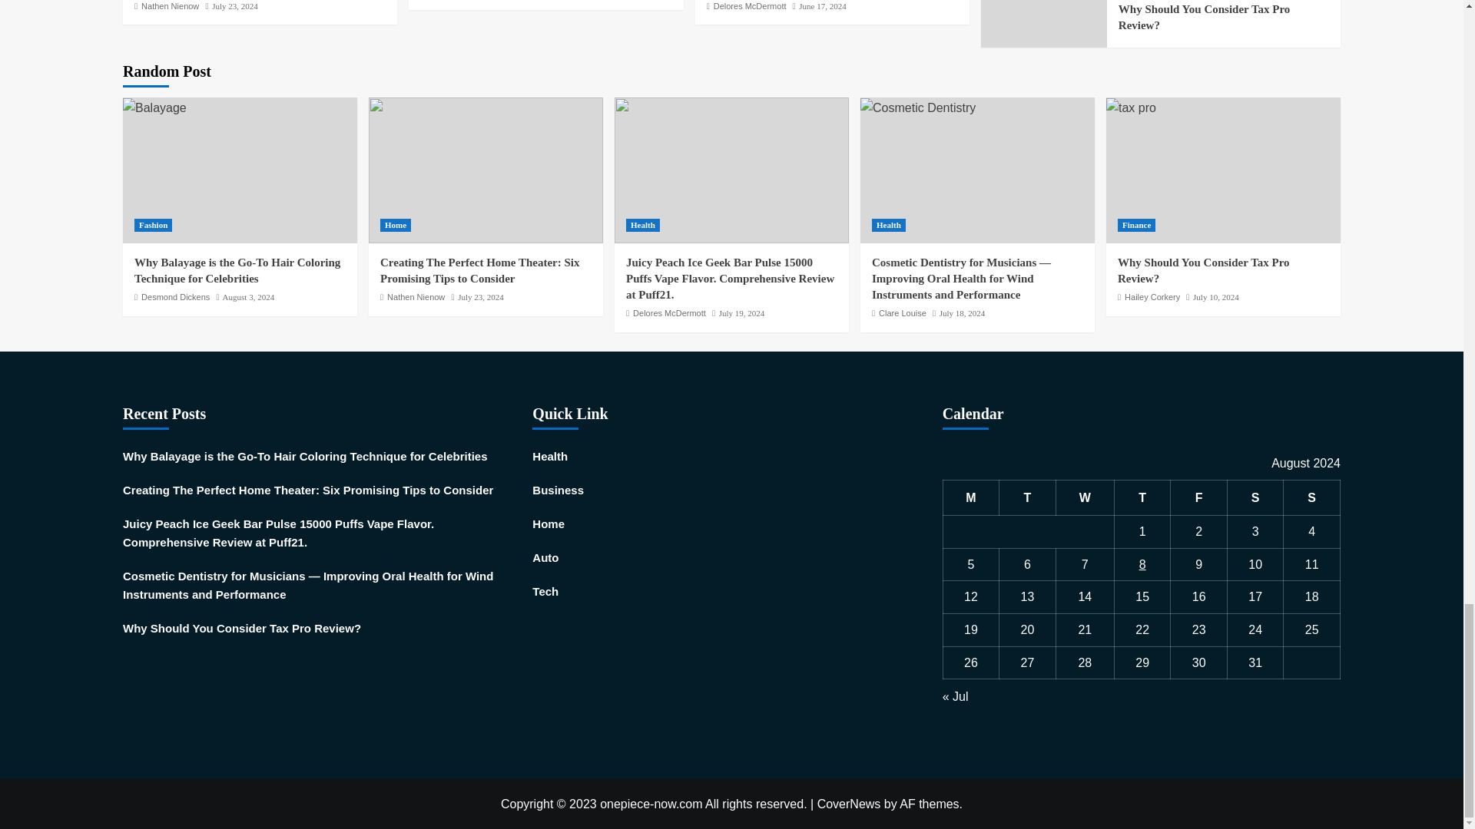 This screenshot has width=1475, height=829. I want to click on Tuesday, so click(1028, 497).